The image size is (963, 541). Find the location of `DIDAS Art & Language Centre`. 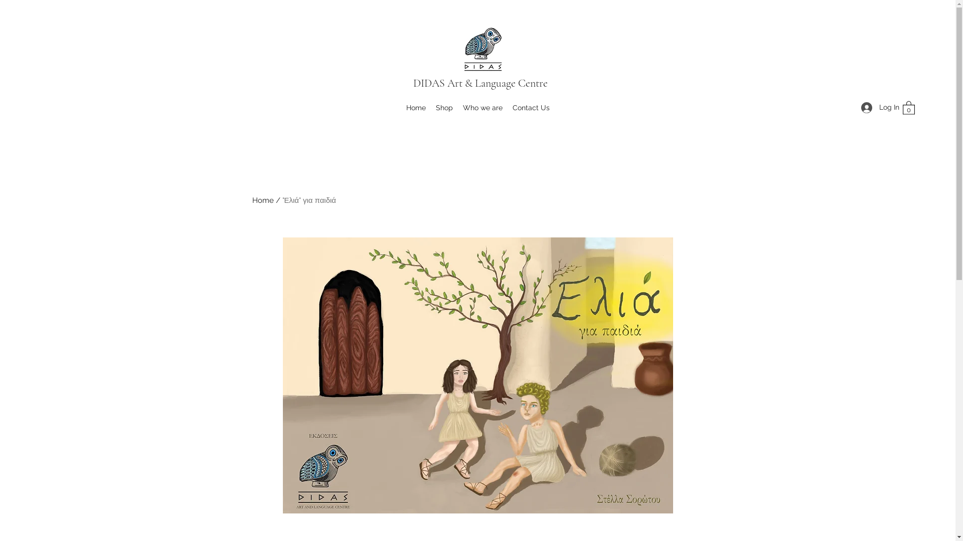

DIDAS Art & Language Centre is located at coordinates (480, 83).